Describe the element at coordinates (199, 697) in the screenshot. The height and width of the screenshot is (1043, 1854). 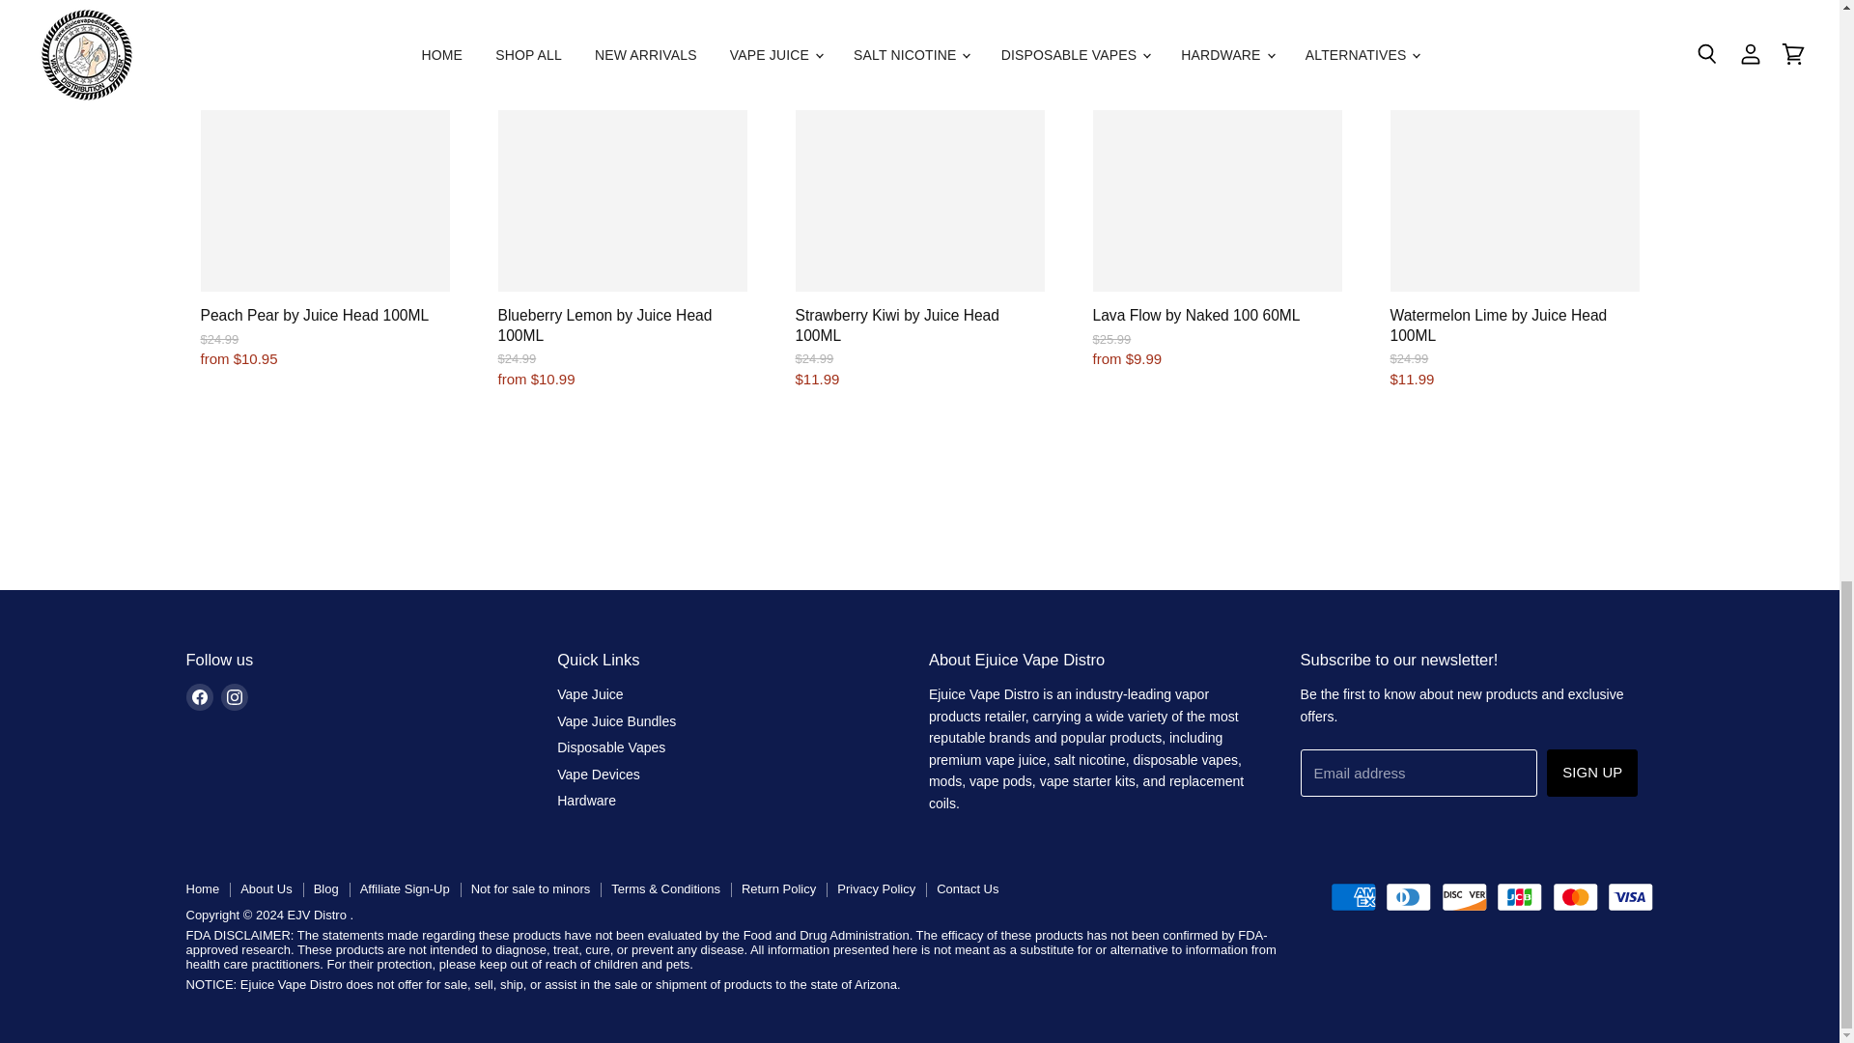
I see `Facebook` at that location.